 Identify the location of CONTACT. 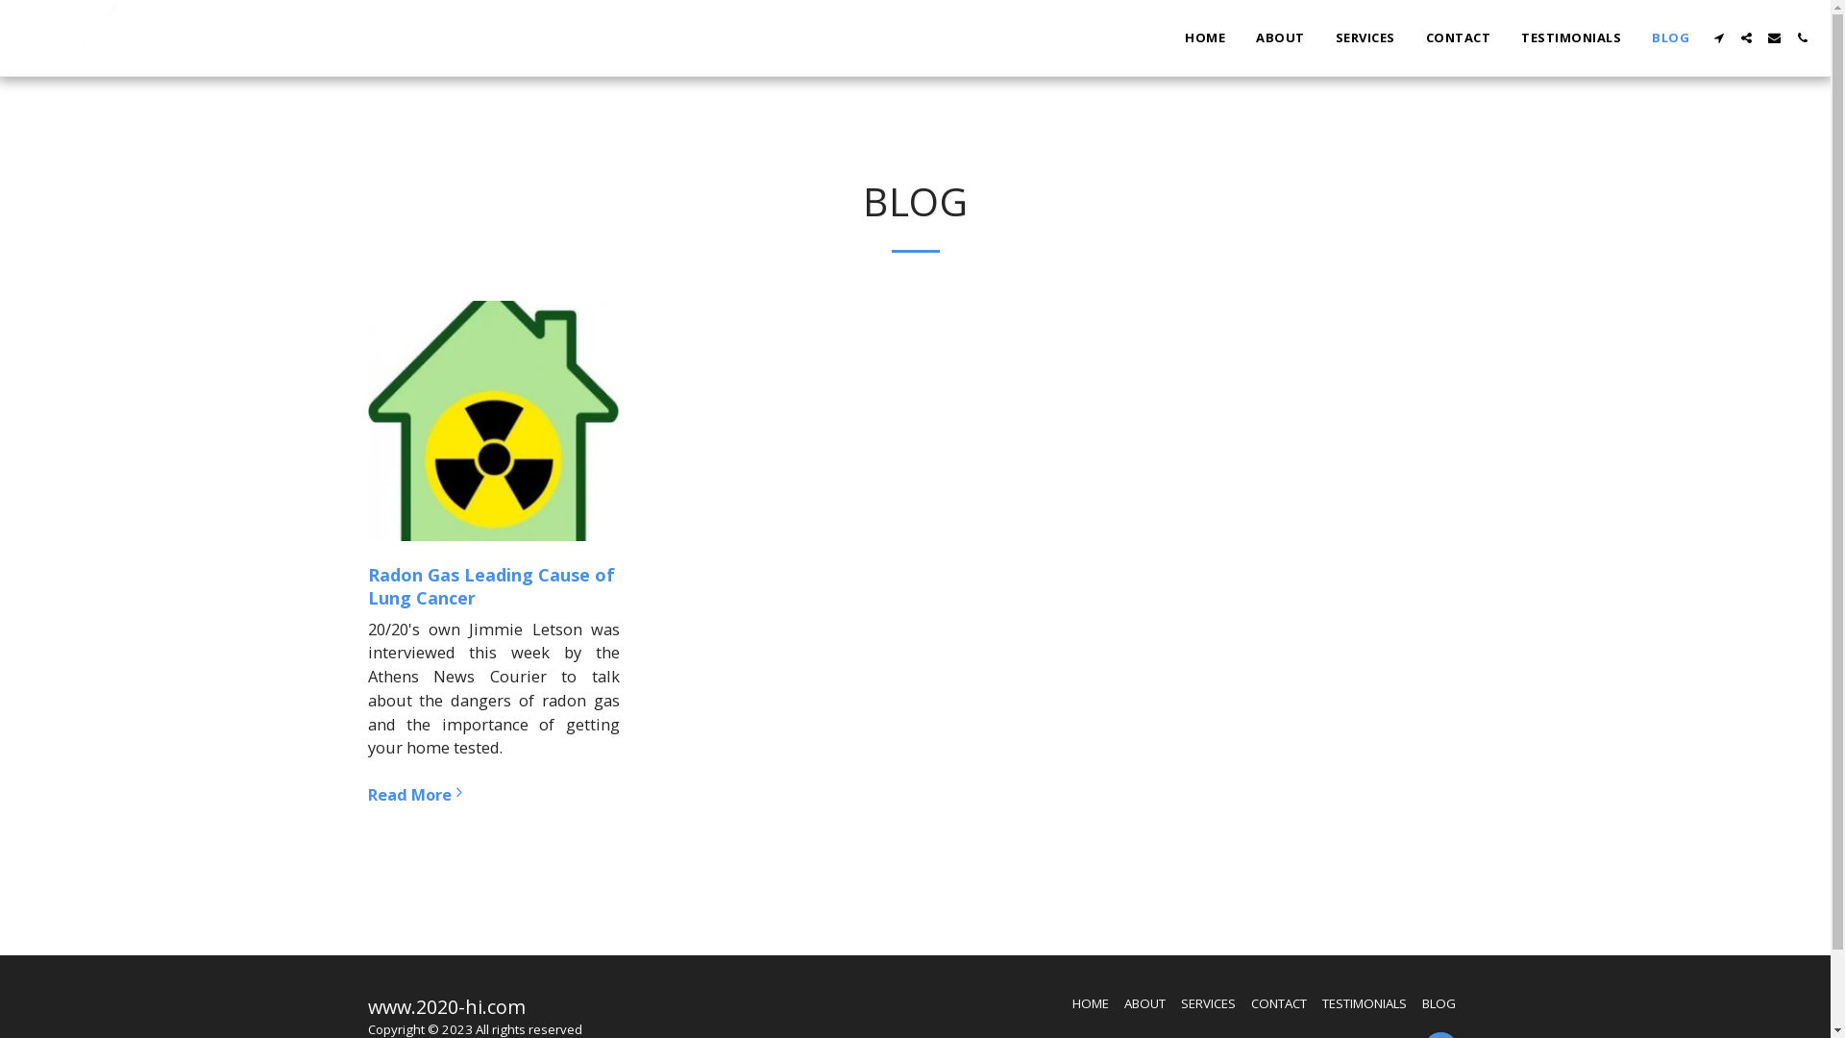
(1458, 37).